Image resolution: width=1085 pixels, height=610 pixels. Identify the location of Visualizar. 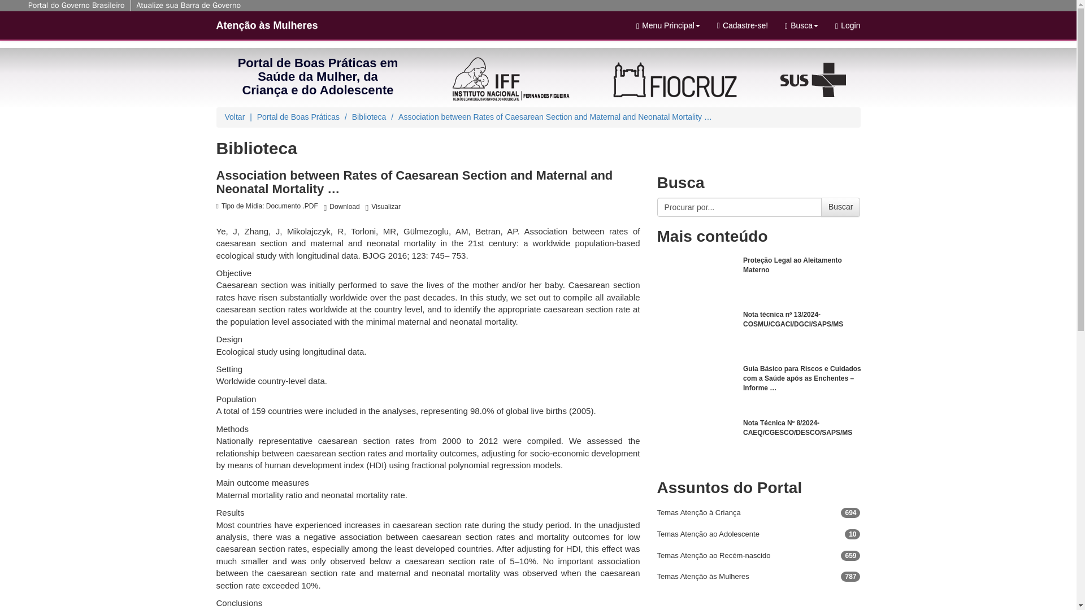
(383, 207).